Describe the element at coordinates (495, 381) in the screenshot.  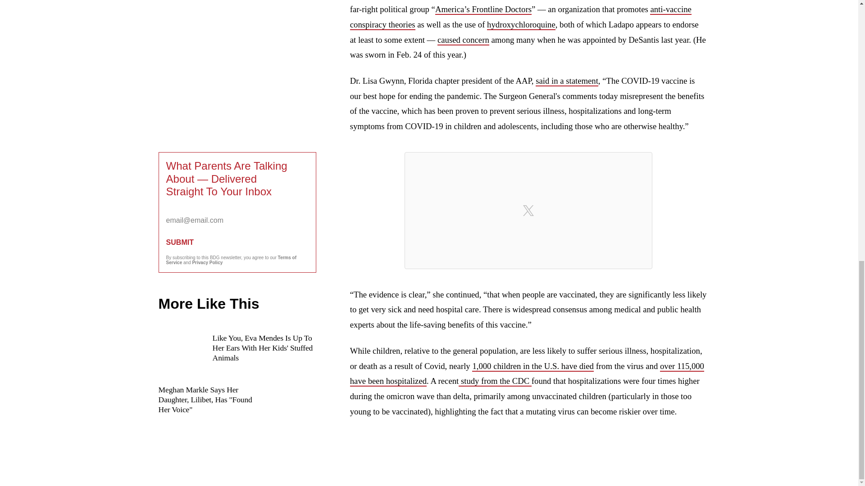
I see `study from the CDC` at that location.